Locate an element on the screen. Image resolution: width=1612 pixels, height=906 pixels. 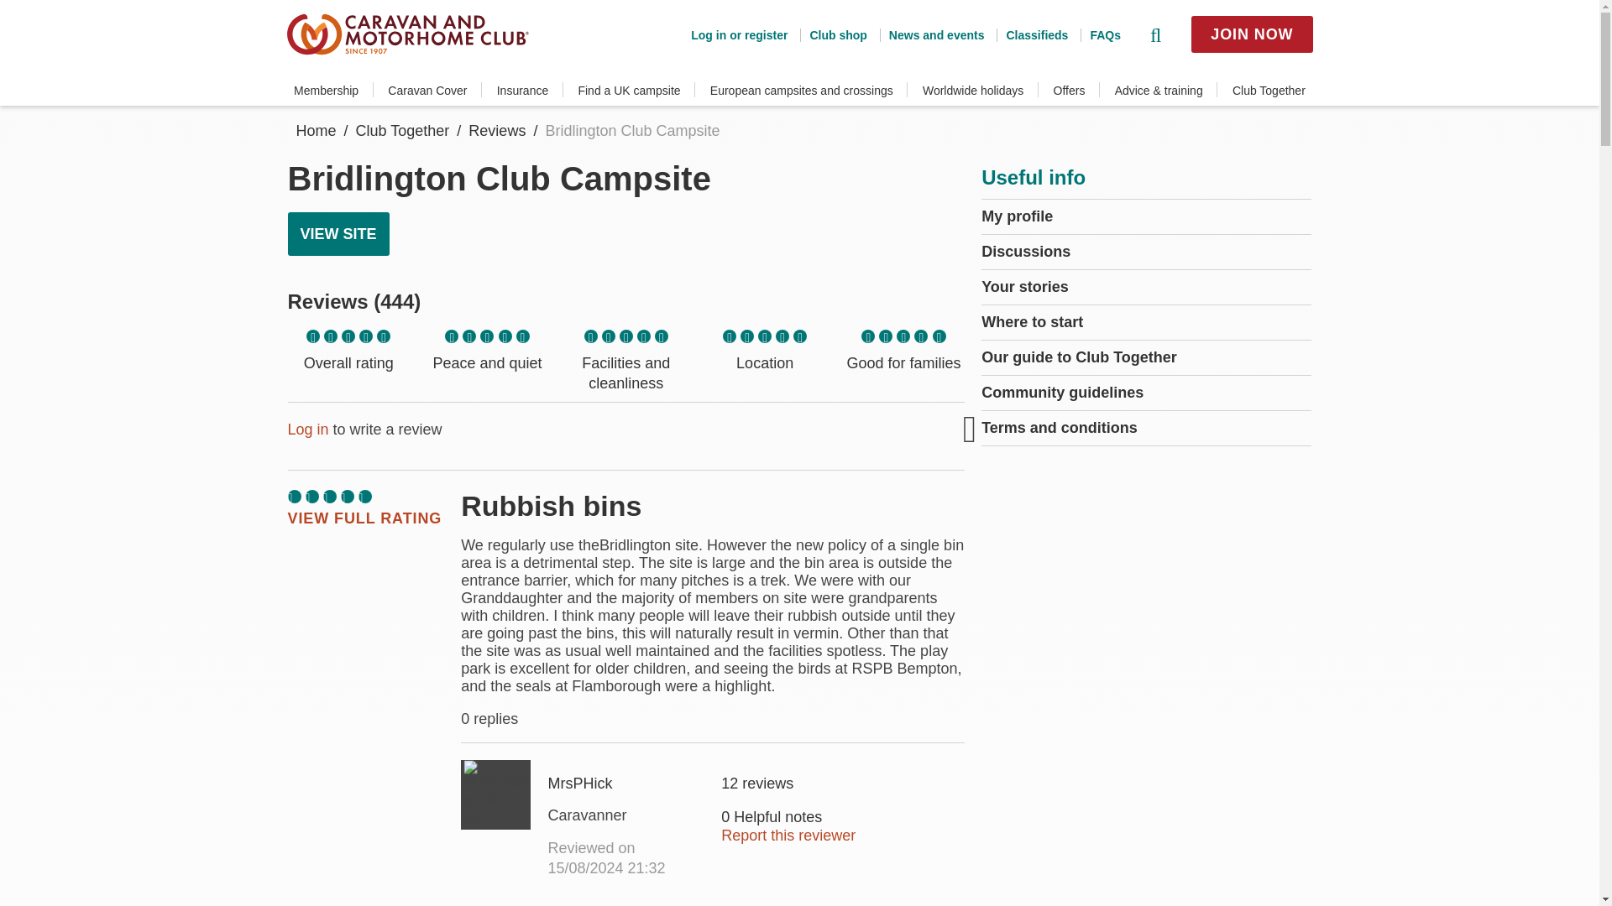
News and events is located at coordinates (932, 34).